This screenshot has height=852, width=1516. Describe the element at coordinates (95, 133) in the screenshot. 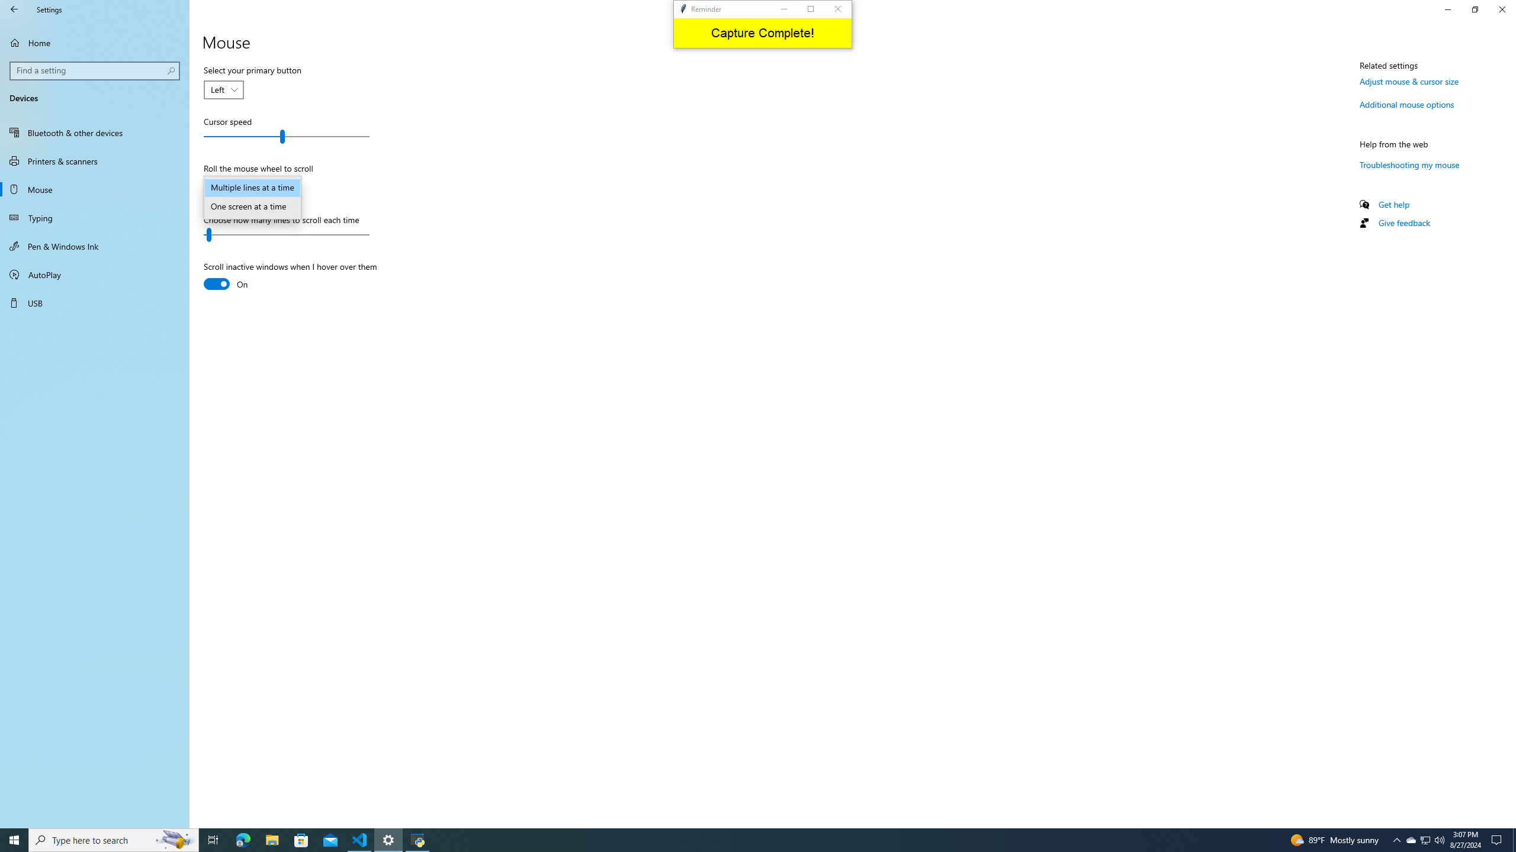

I see `Bluetooth & other devices` at that location.